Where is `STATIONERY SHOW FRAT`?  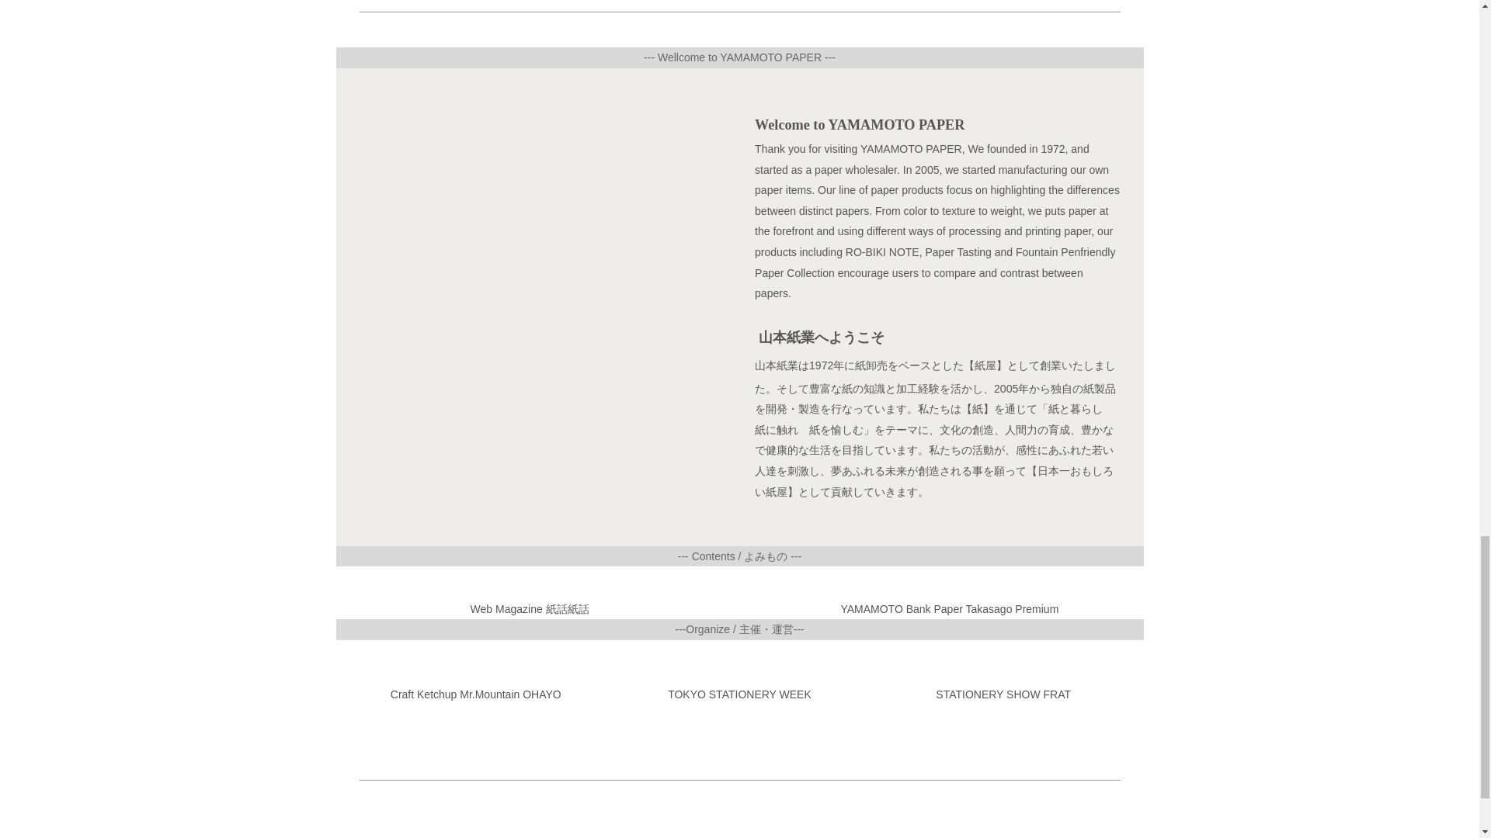
STATIONERY SHOW FRAT is located at coordinates (1003, 694).